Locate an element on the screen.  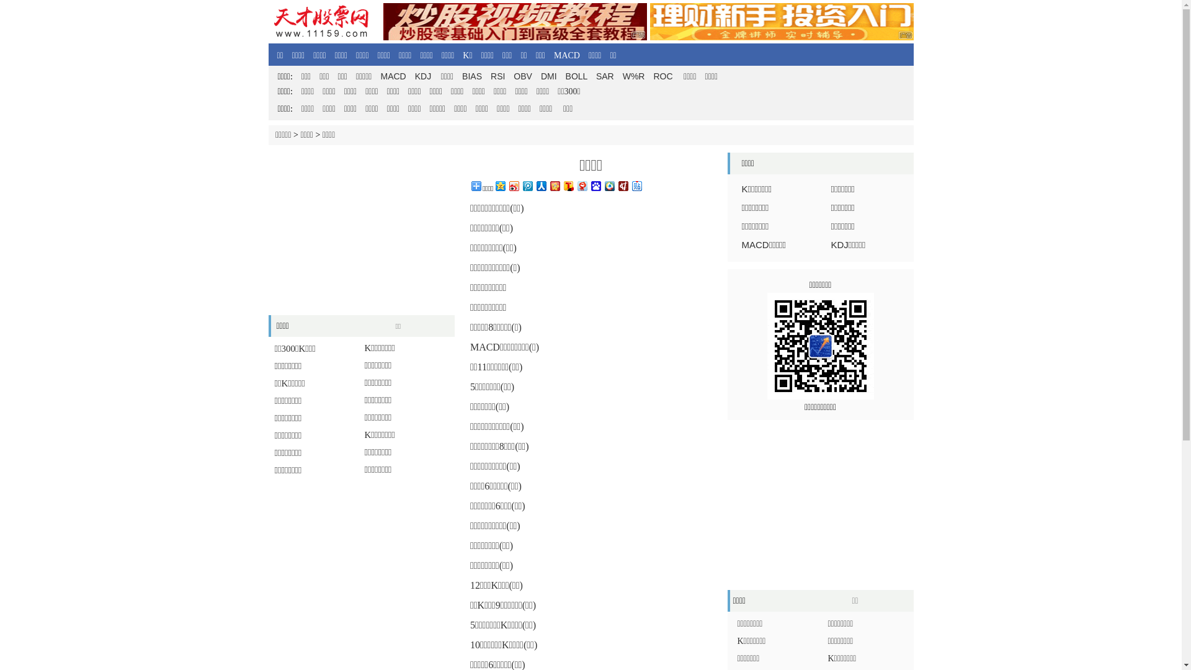
Advertisement is located at coordinates (820, 505).